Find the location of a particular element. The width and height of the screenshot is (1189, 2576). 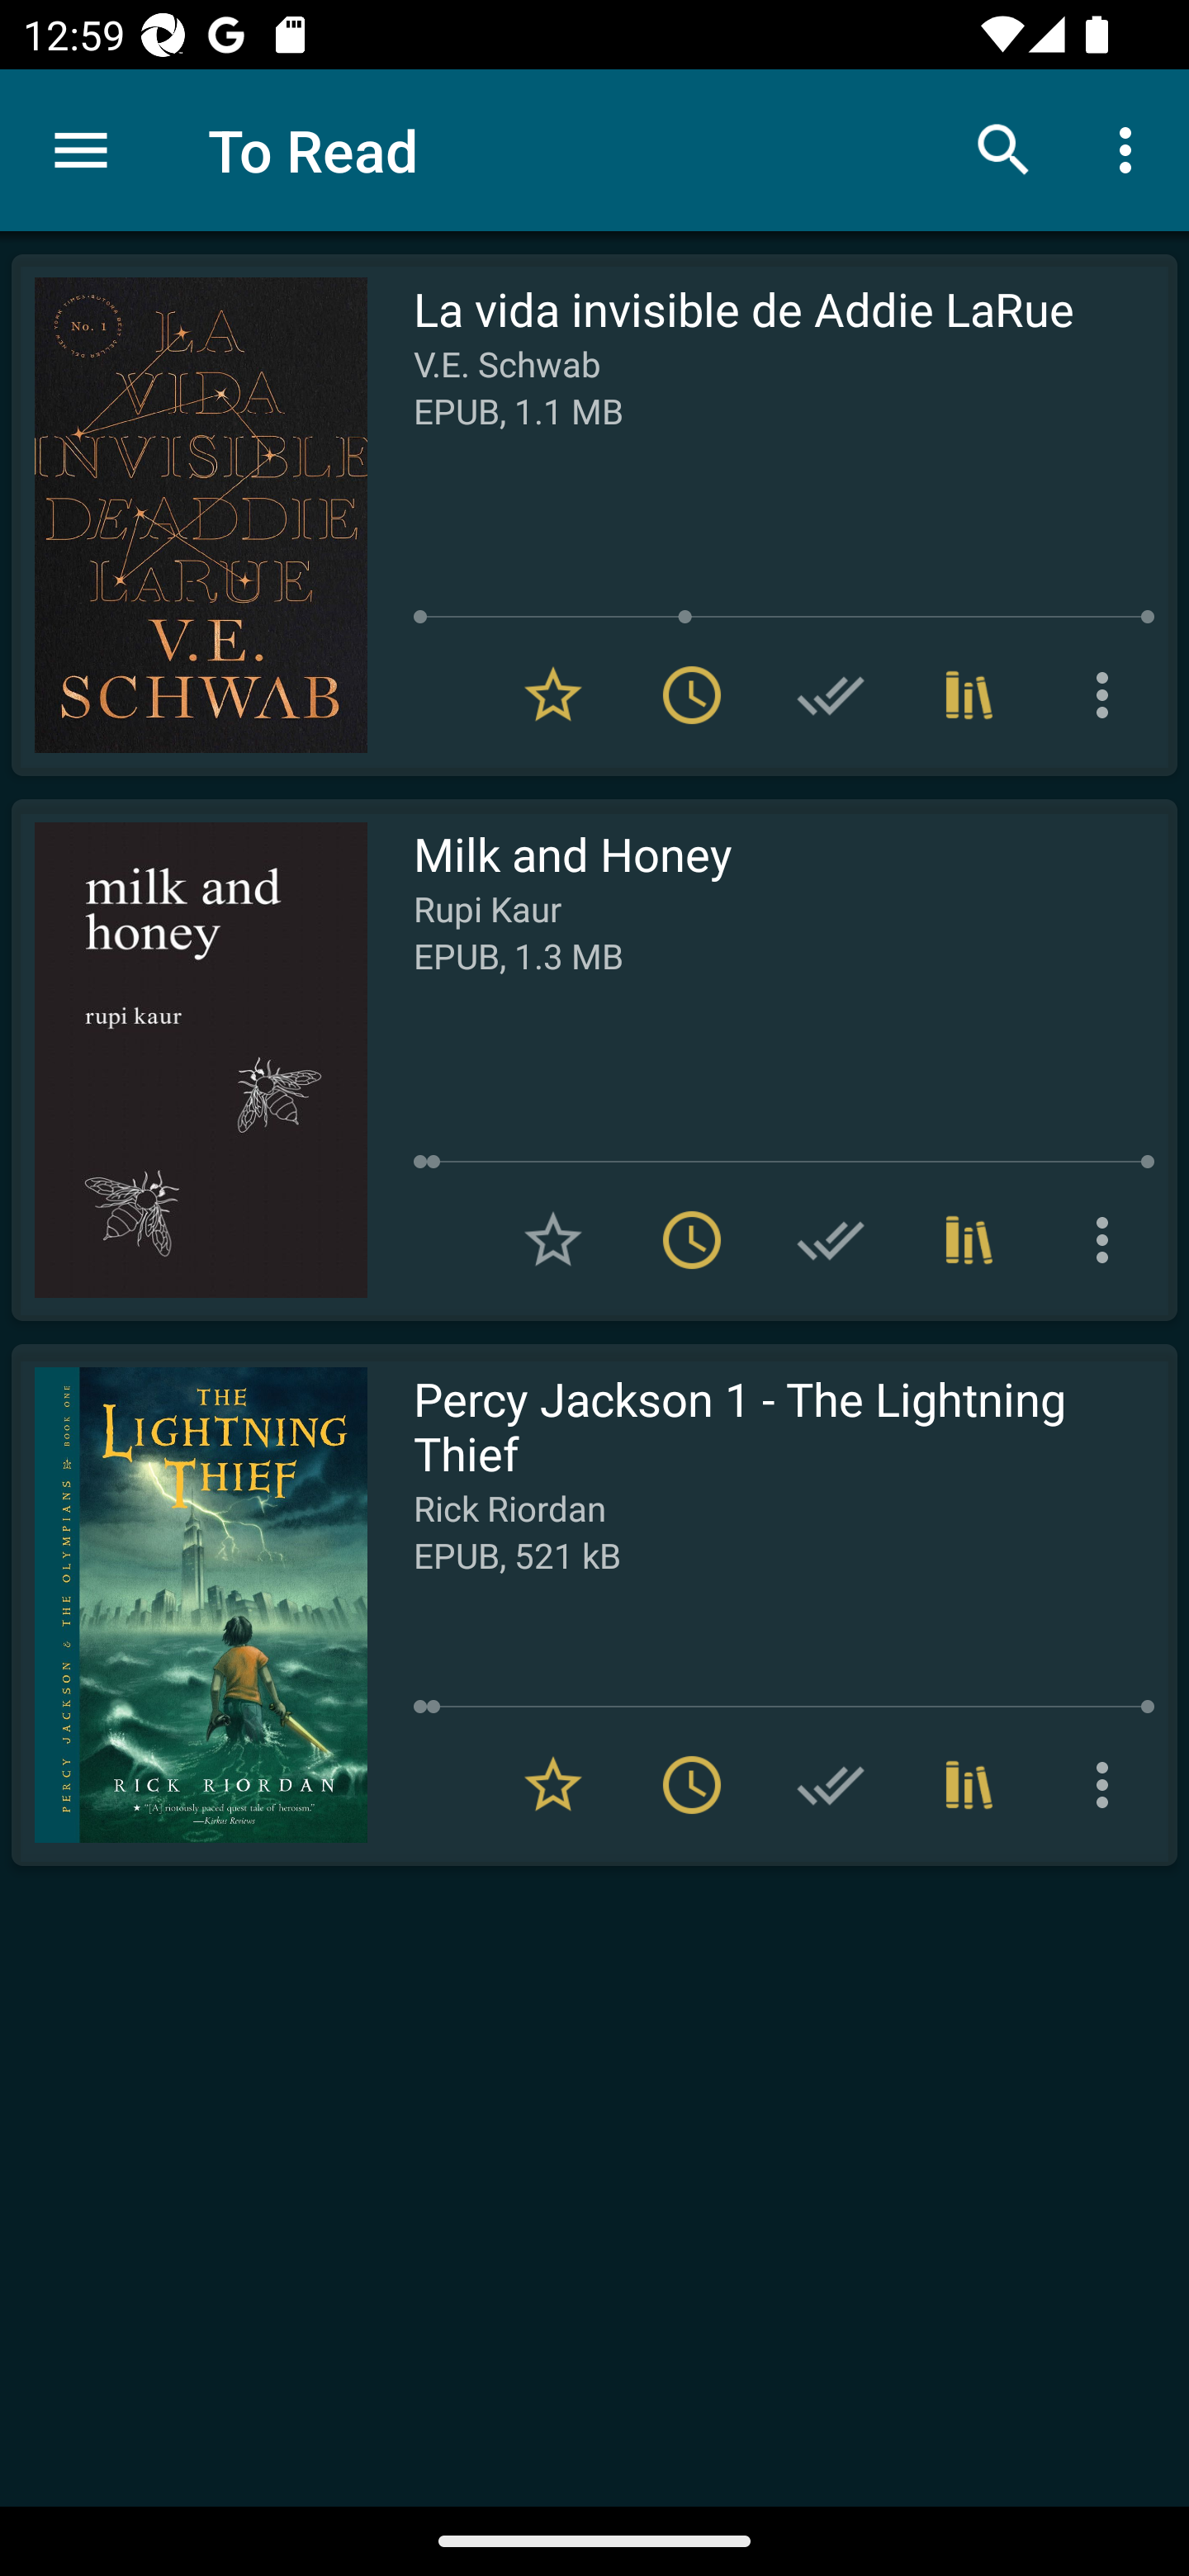

Add to Have read is located at coordinates (831, 1238).